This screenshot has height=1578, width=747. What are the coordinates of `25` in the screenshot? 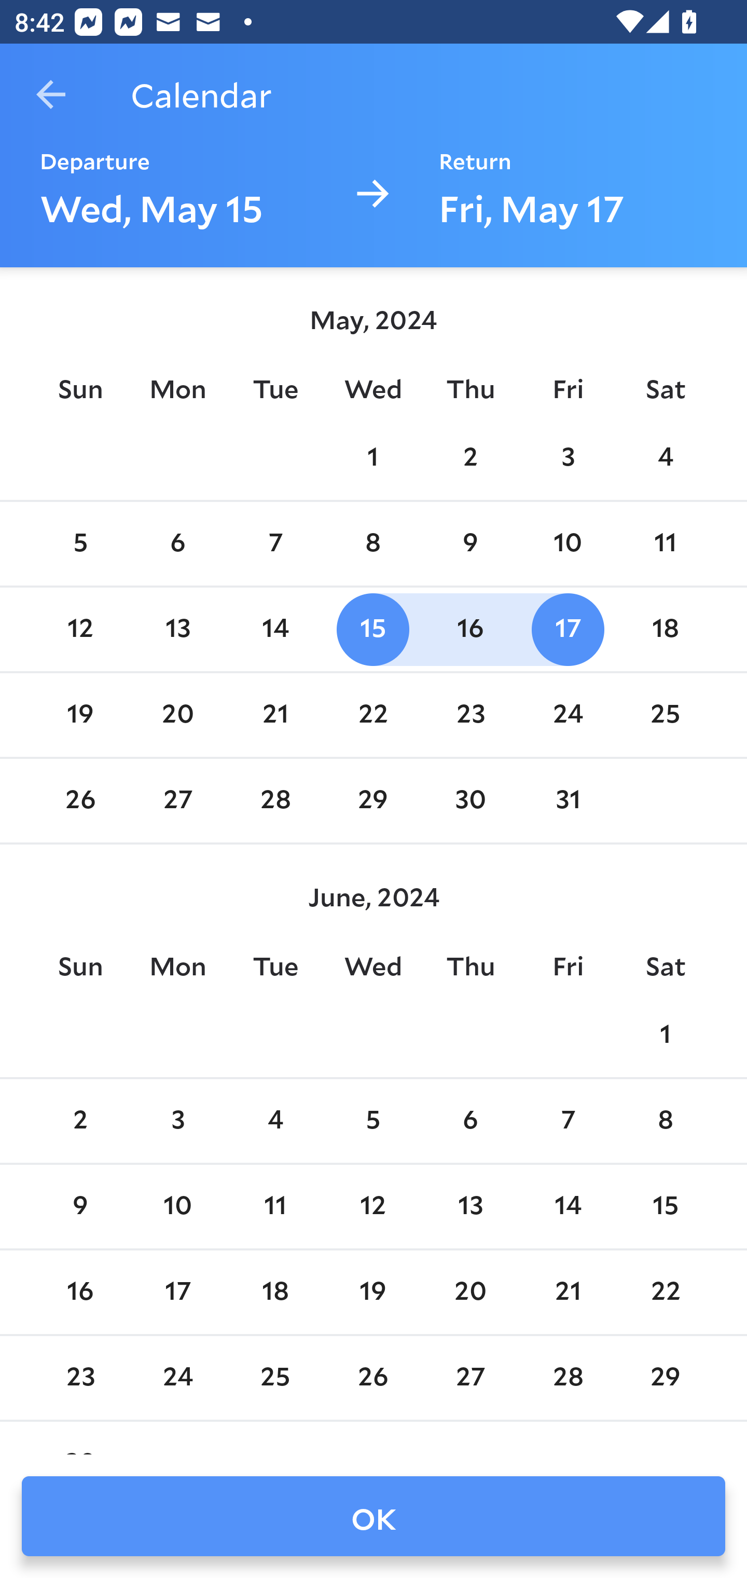 It's located at (275, 1378).